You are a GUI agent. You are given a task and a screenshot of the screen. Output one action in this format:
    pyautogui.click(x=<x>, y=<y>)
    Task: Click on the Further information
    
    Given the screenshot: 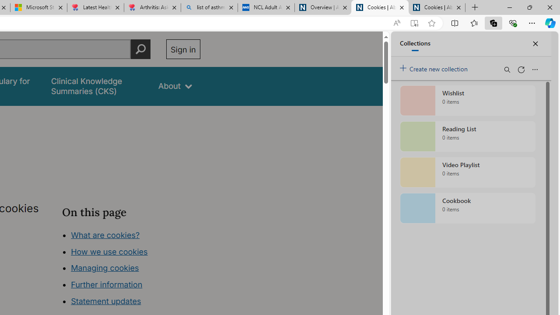 What is the action you would take?
    pyautogui.click(x=107, y=284)
    